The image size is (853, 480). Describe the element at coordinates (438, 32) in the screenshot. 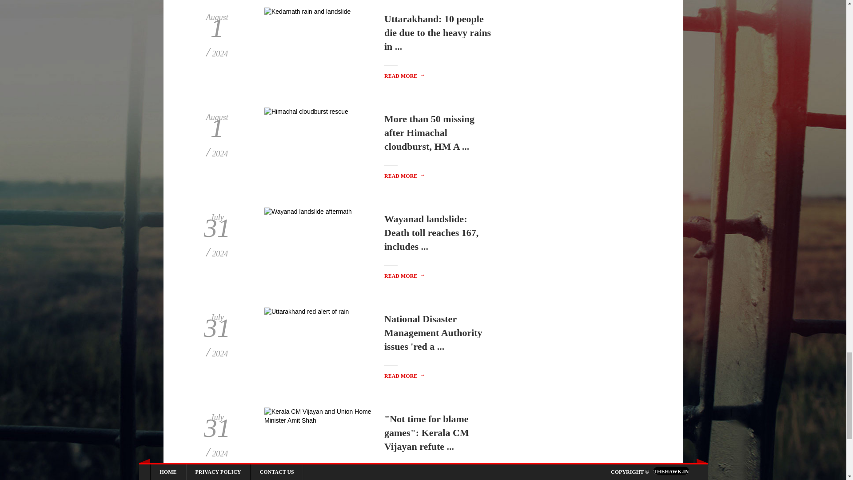

I see `Uttarakhand: 10 people die due to the heavy rains in ...` at that location.